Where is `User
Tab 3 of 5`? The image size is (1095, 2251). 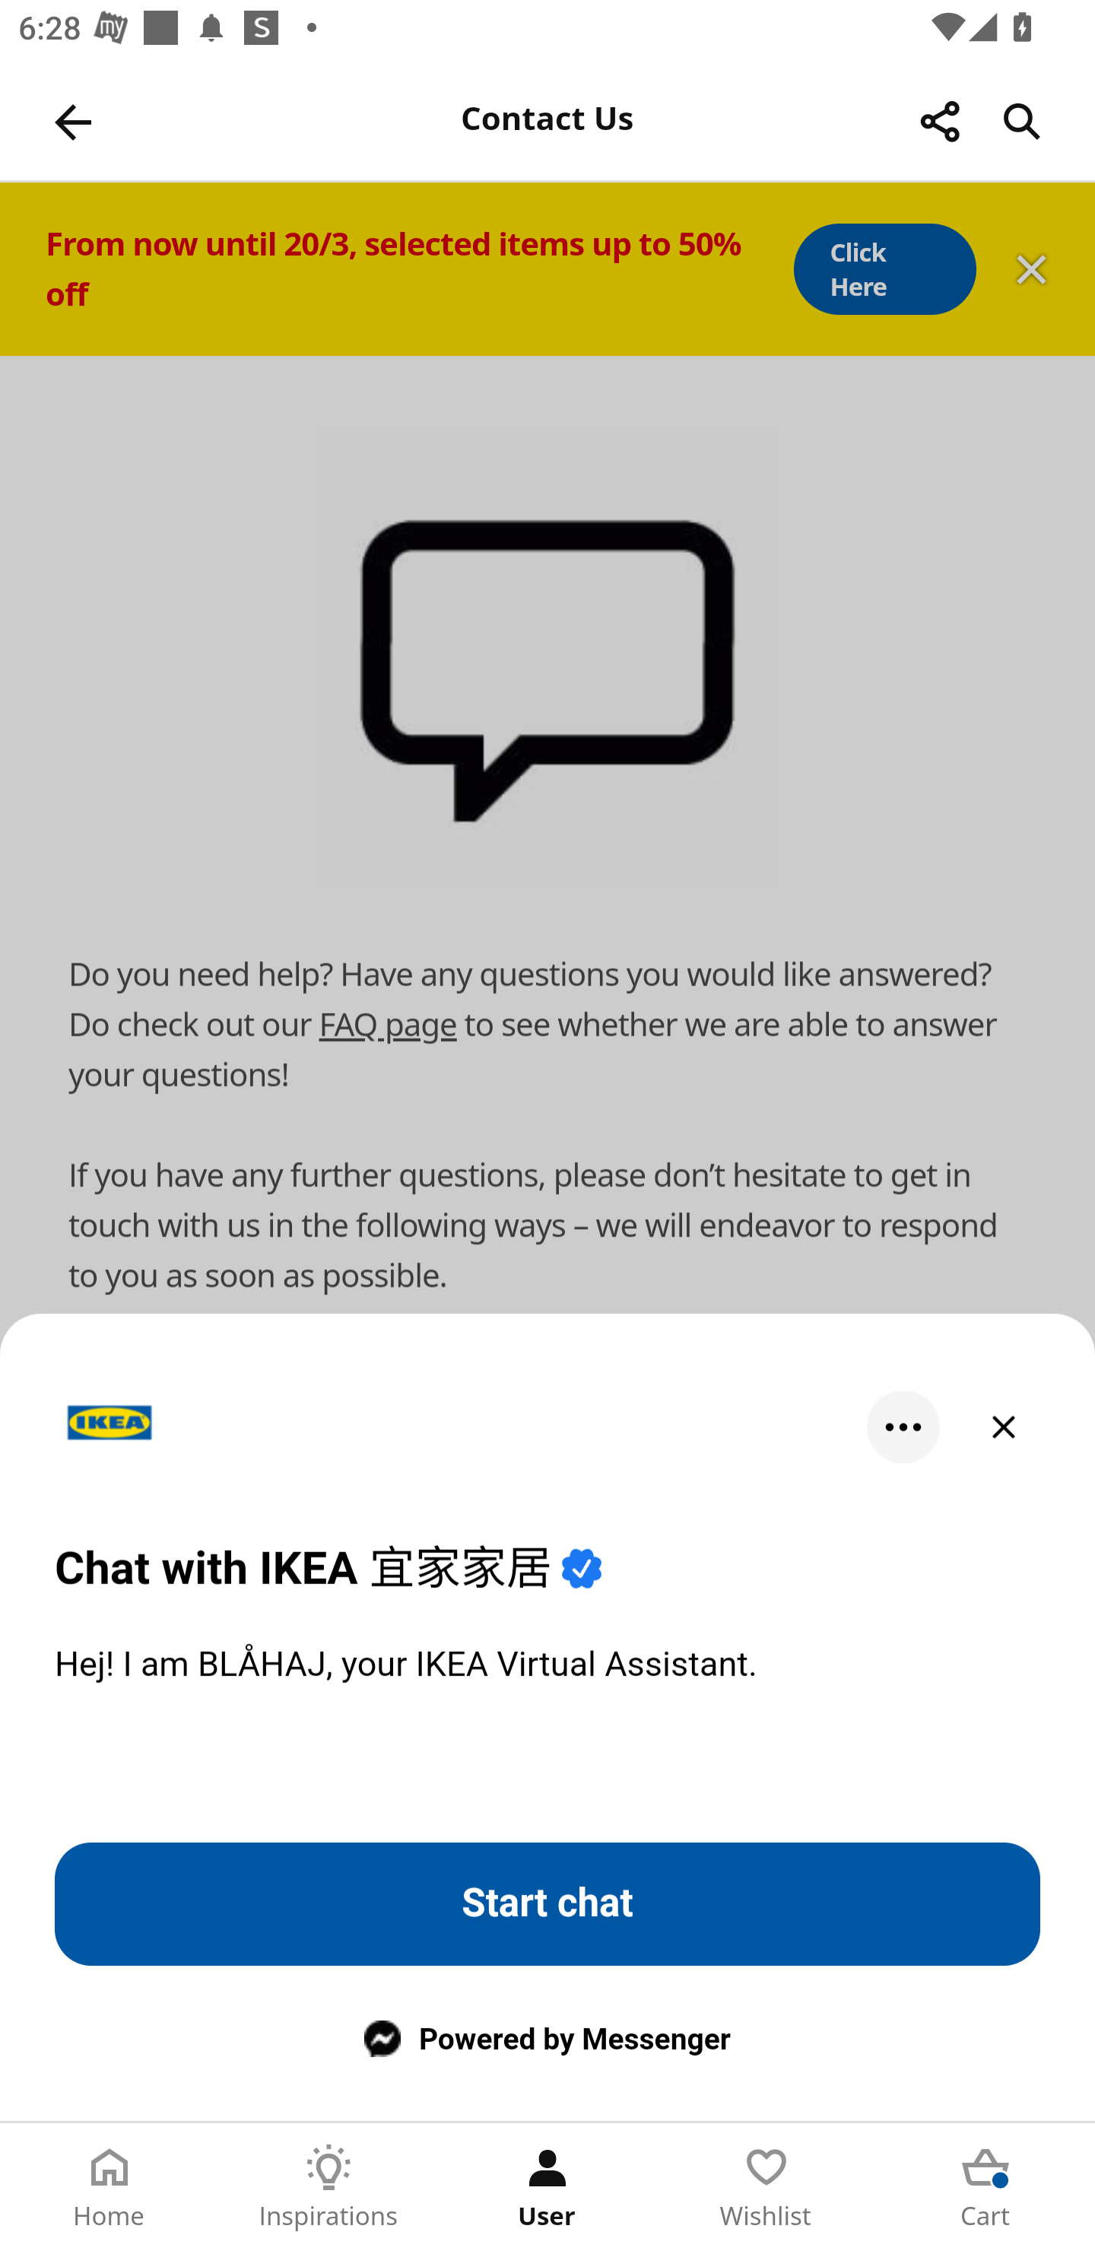 User
Tab 3 of 5 is located at coordinates (547, 2187).